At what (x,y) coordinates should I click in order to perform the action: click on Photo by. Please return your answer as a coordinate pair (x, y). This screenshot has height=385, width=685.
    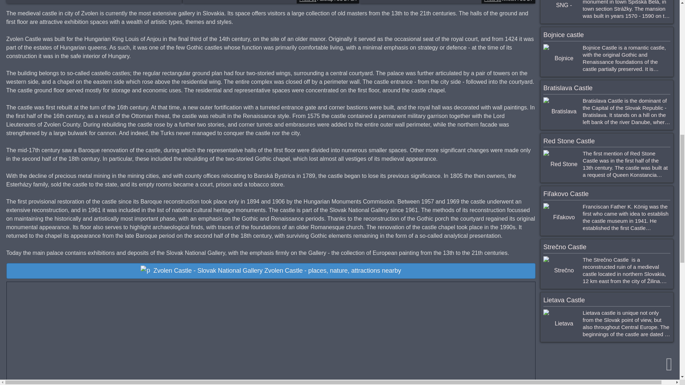
    Looking at the image, I should click on (492, 1).